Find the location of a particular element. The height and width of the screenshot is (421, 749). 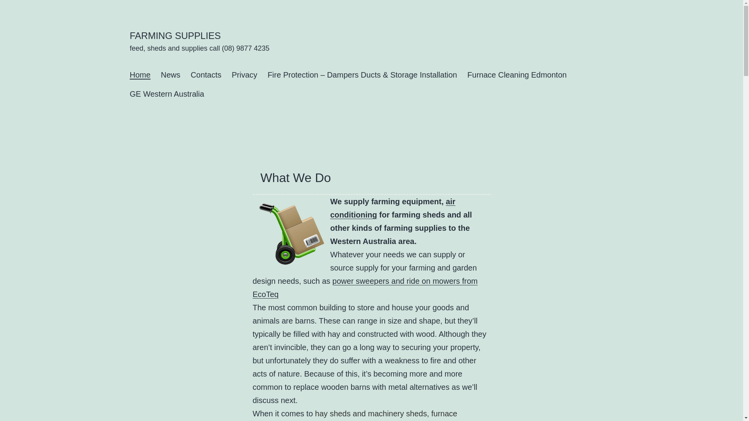

Privacy is located at coordinates (245, 75).